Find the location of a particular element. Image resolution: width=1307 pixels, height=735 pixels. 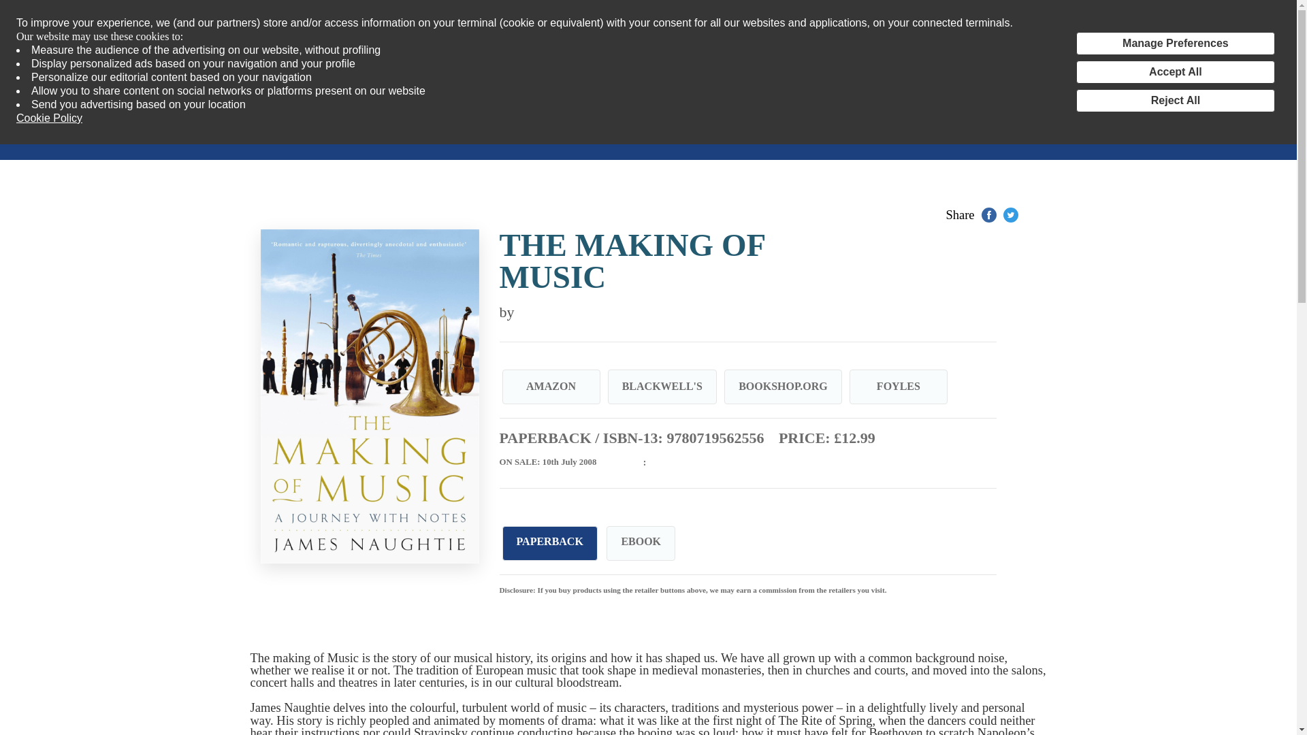

Reject All is located at coordinates (1175, 101).